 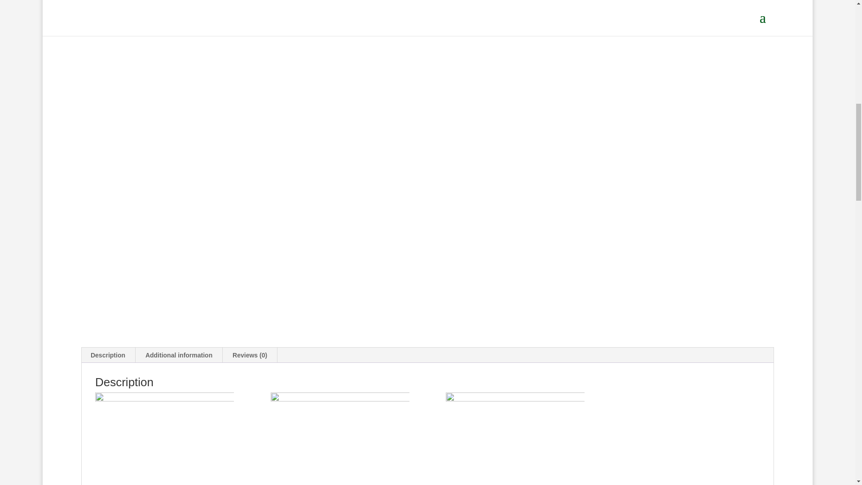 What do you see at coordinates (340, 438) in the screenshot?
I see `Lands-End-School-Uniform-Kids-Pre-Tied-Tie-0-0` at bounding box center [340, 438].